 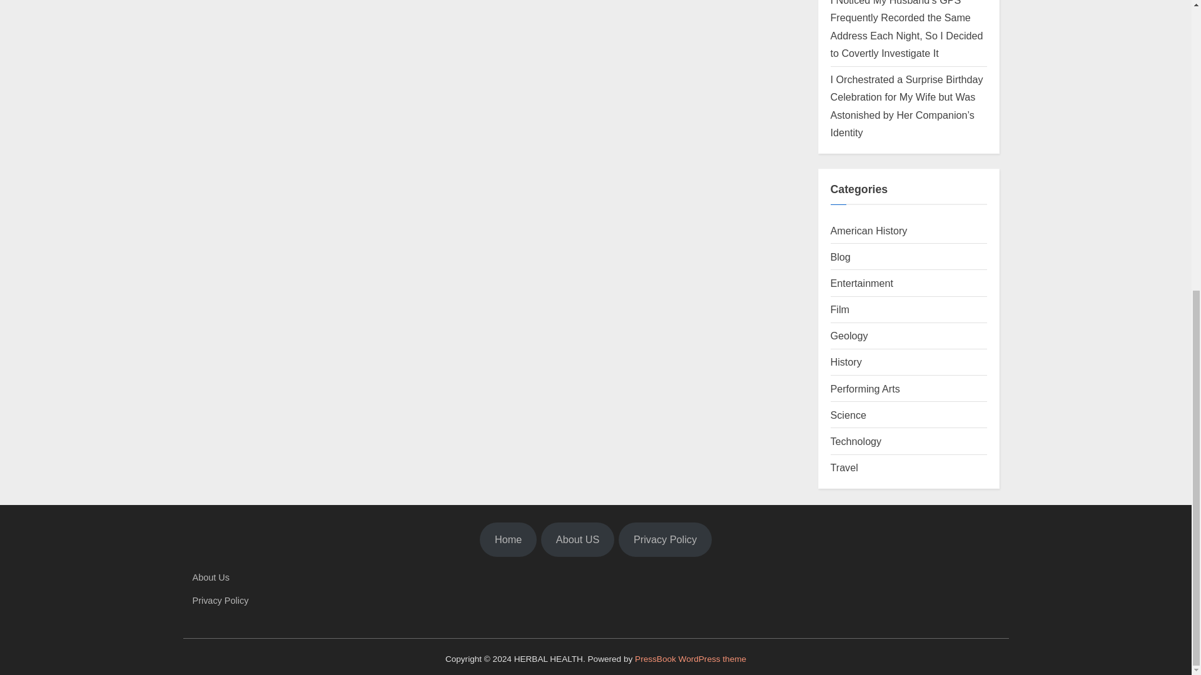 I want to click on Science, so click(x=848, y=414).